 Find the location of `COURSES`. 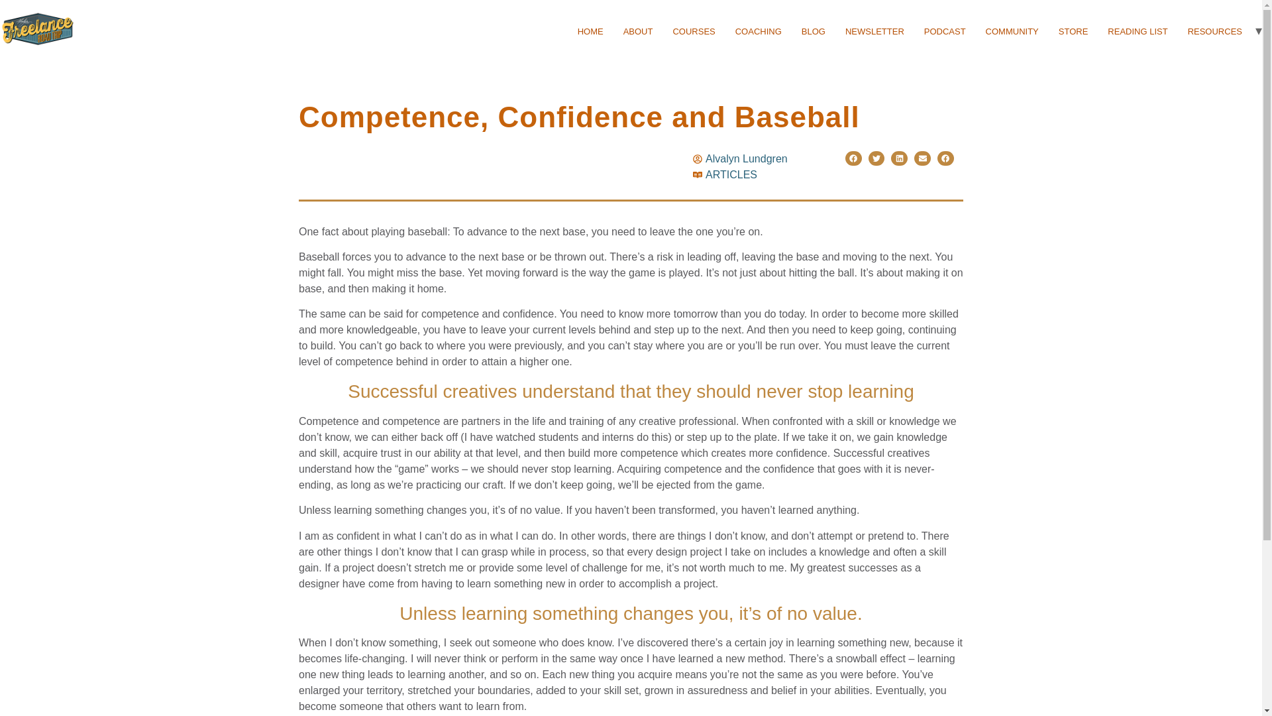

COURSES is located at coordinates (694, 32).